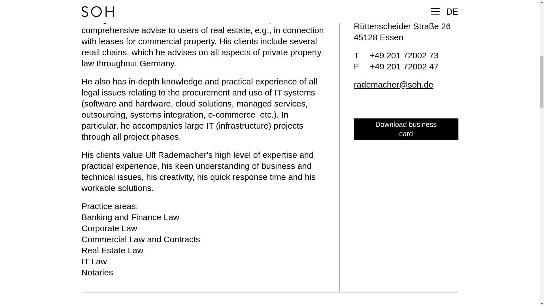 The height and width of the screenshot is (306, 544). I want to click on Corporate Law, so click(109, 228).